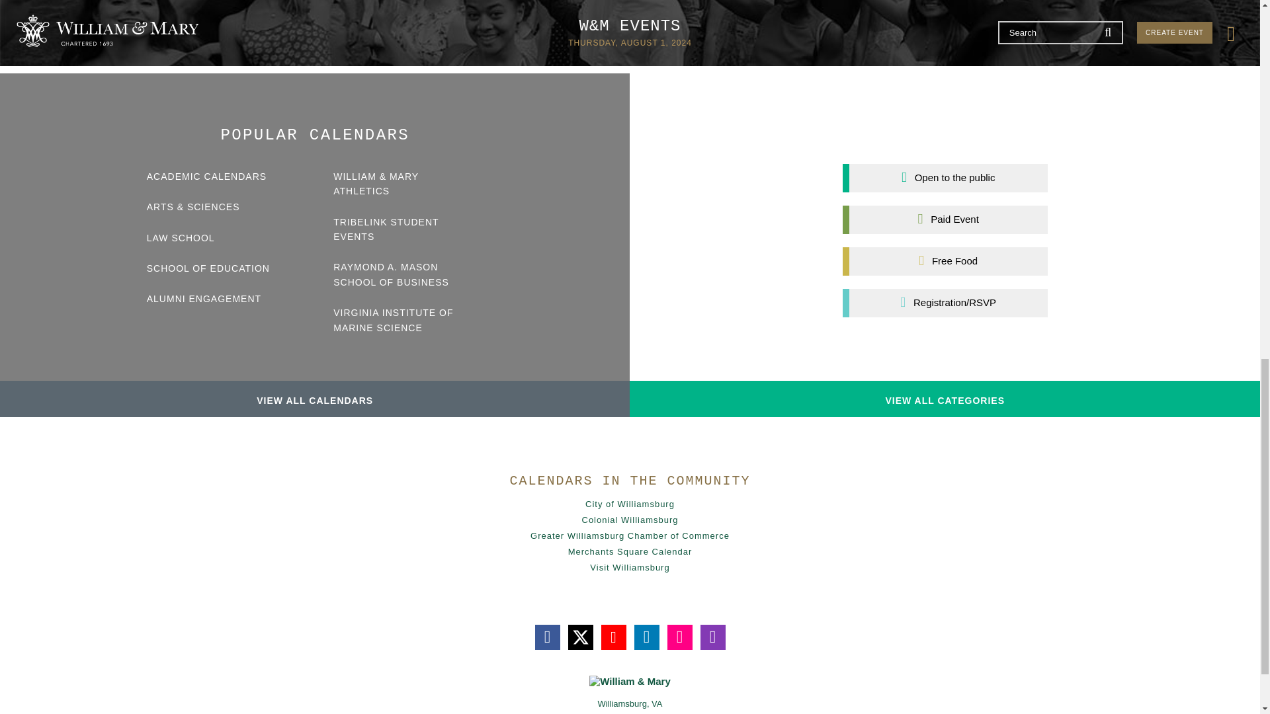 This screenshot has width=1270, height=714. What do you see at coordinates (547, 637) in the screenshot?
I see `Facebook` at bounding box center [547, 637].